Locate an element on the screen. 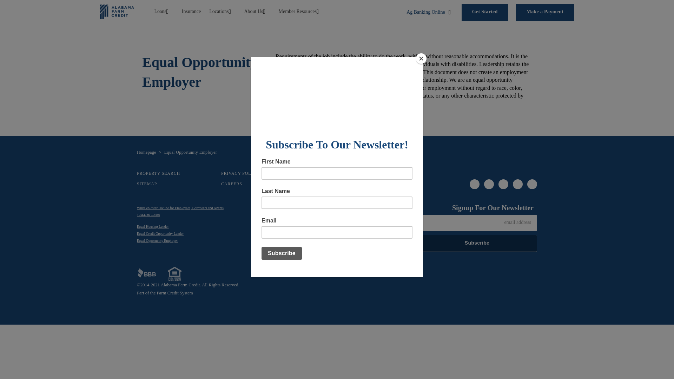 This screenshot has width=674, height=379. afc-logo is located at coordinates (117, 11).